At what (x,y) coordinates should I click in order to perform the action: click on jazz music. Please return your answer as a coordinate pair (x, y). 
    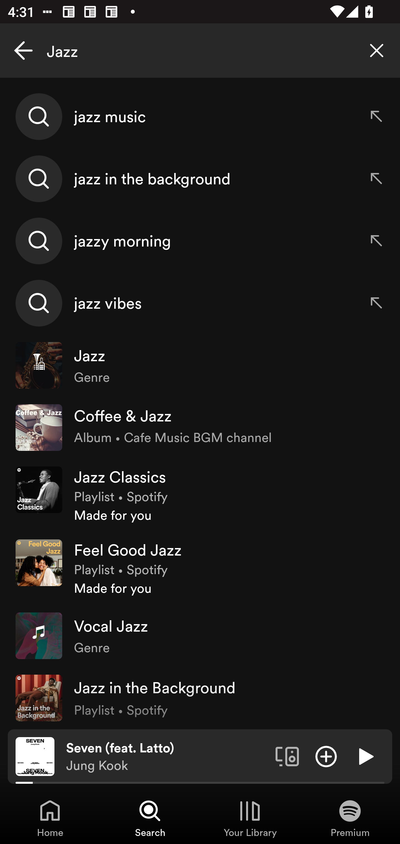
    Looking at the image, I should click on (200, 117).